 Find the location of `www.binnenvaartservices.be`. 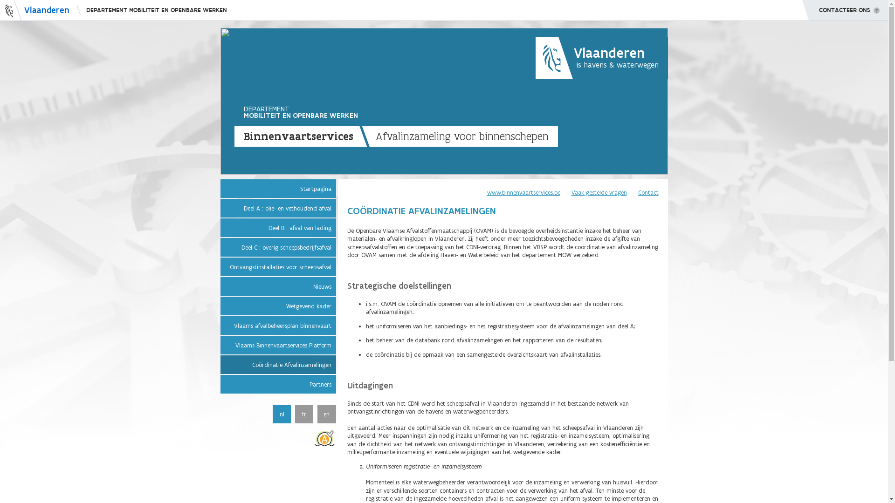

www.binnenvaartservices.be is located at coordinates (523, 192).